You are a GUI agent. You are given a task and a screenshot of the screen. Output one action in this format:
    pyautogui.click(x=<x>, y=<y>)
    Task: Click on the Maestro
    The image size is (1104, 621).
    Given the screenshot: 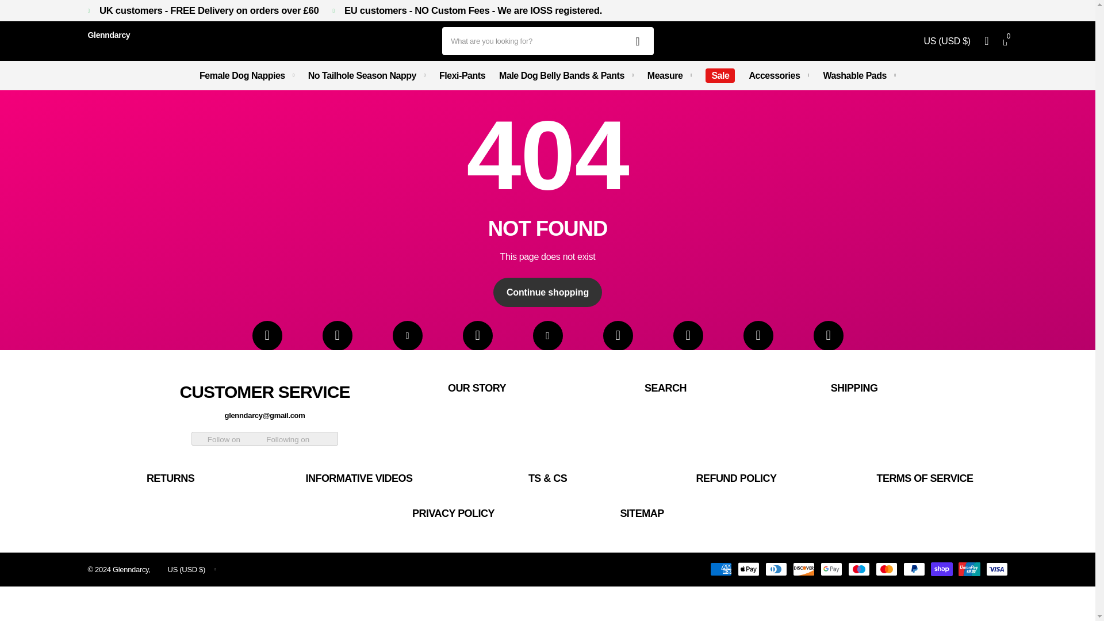 What is the action you would take?
    pyautogui.click(x=858, y=569)
    